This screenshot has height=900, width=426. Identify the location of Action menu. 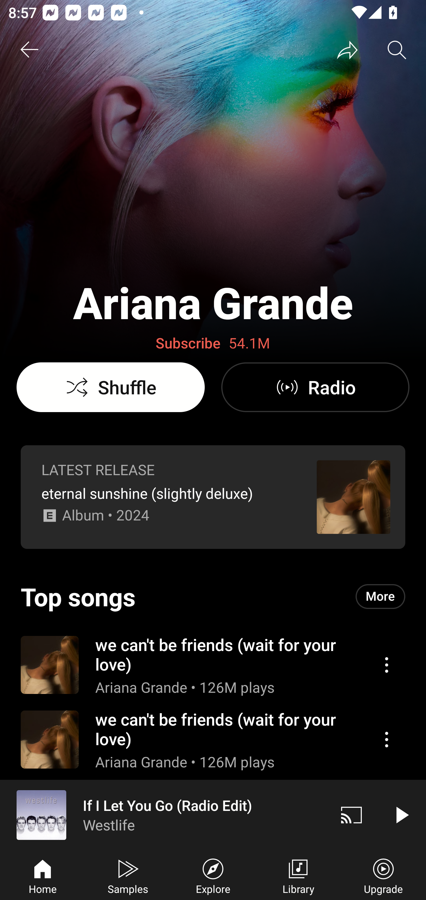
(213, 664).